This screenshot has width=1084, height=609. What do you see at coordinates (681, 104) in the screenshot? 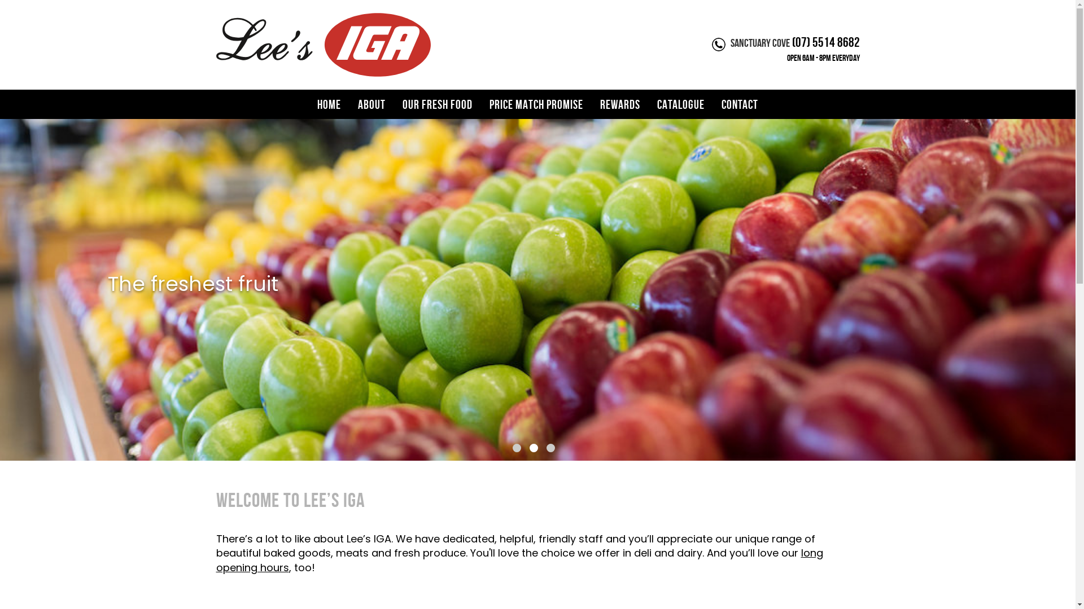
I see `CATALOGUE` at bounding box center [681, 104].